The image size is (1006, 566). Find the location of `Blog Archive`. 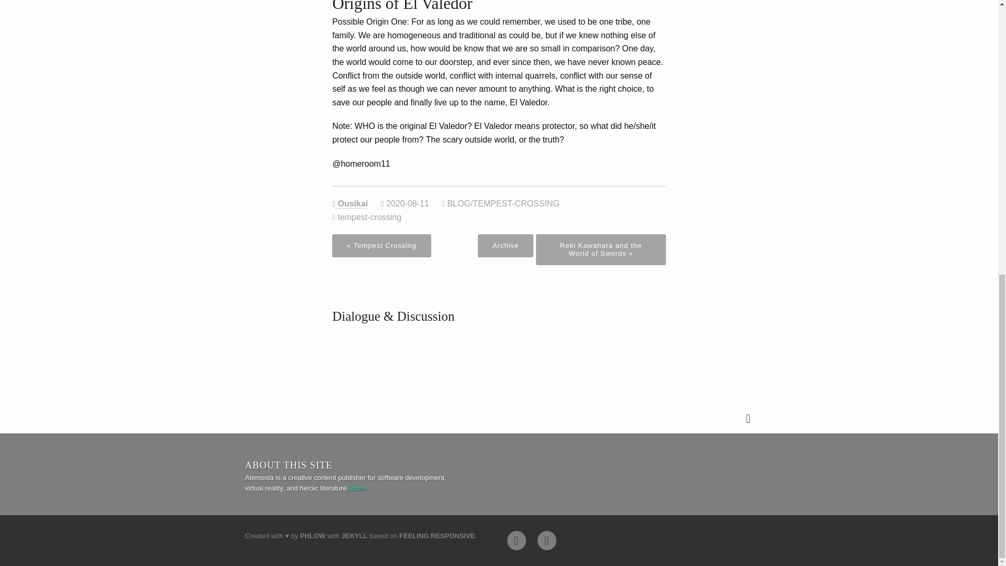

Blog Archive is located at coordinates (505, 246).